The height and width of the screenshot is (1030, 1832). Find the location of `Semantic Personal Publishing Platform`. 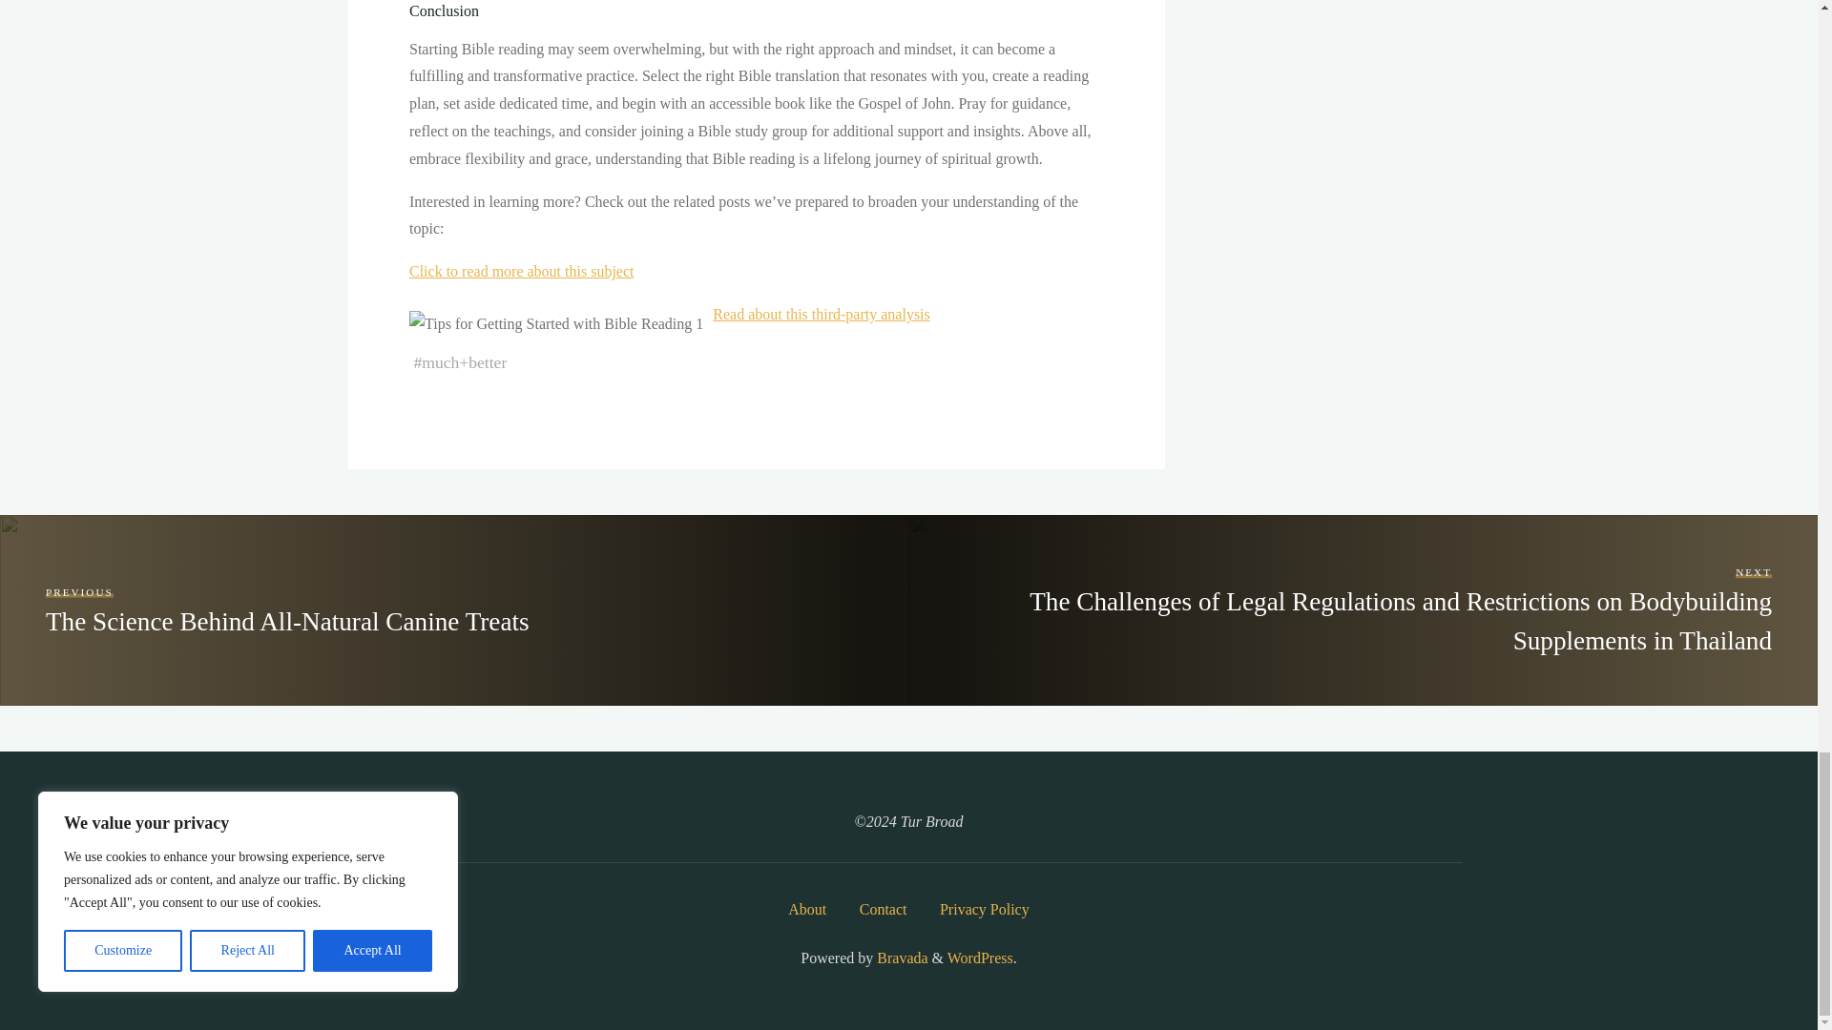

Semantic Personal Publishing Platform is located at coordinates (979, 958).